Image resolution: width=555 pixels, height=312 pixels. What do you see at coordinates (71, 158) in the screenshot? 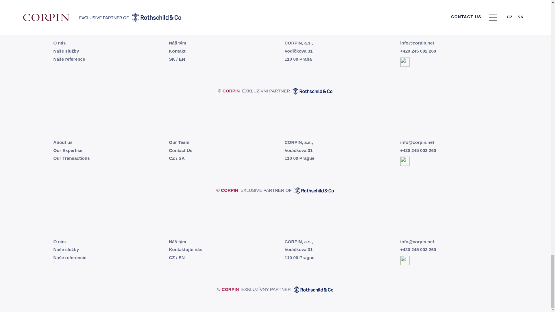
I see `Our Transactions` at bounding box center [71, 158].